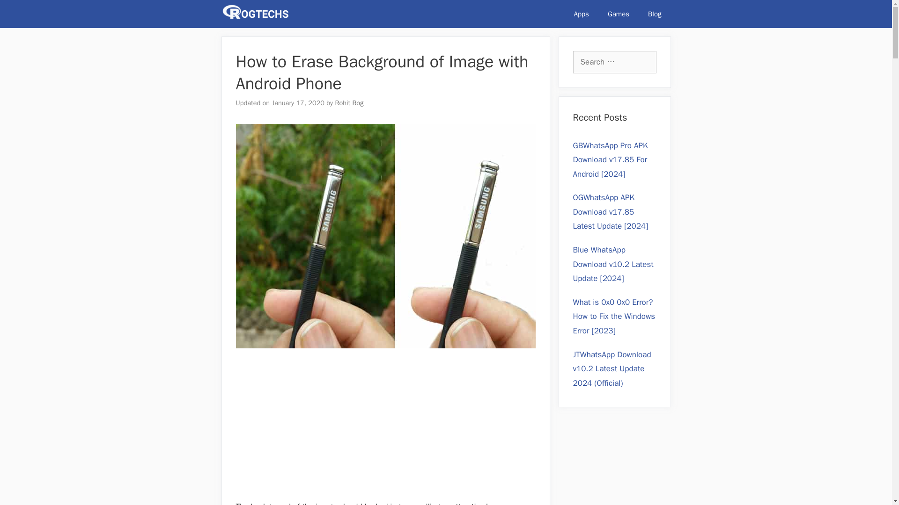  What do you see at coordinates (582, 14) in the screenshot?
I see `Apps` at bounding box center [582, 14].